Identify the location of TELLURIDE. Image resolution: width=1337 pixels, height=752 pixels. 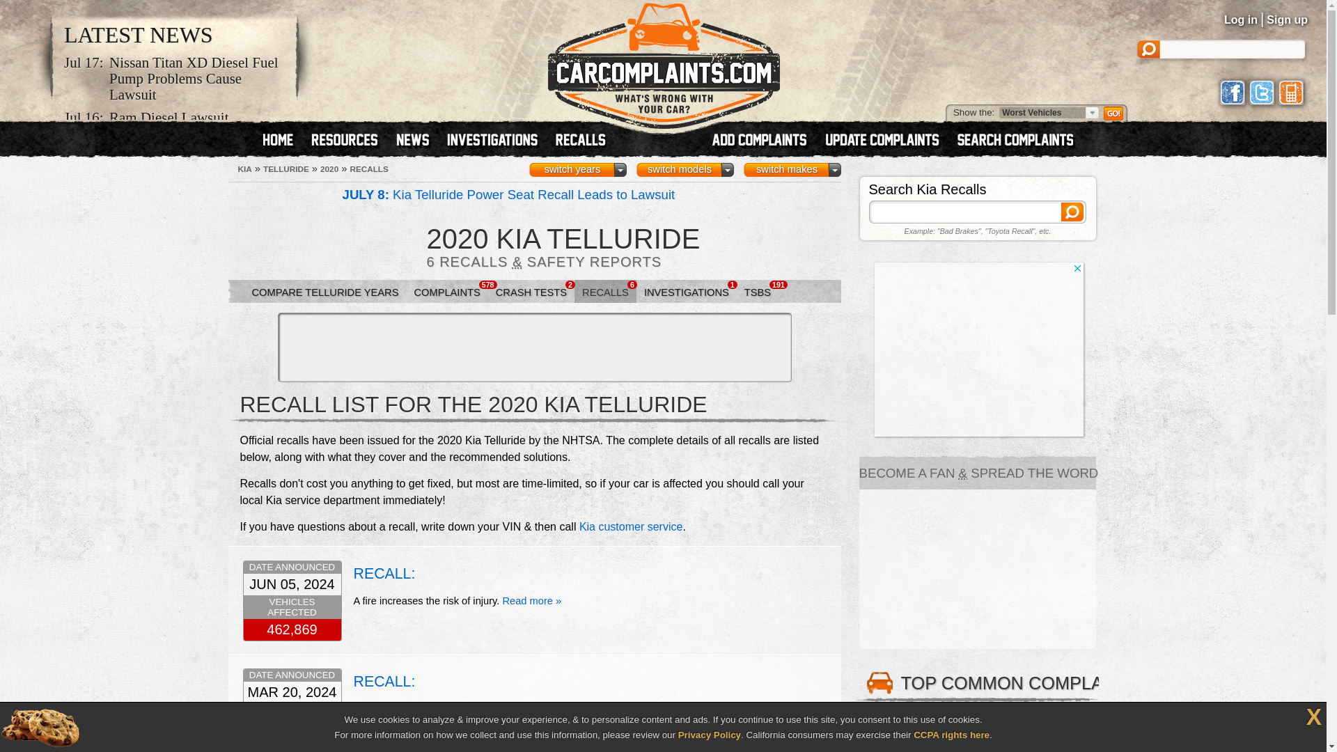
(286, 169).